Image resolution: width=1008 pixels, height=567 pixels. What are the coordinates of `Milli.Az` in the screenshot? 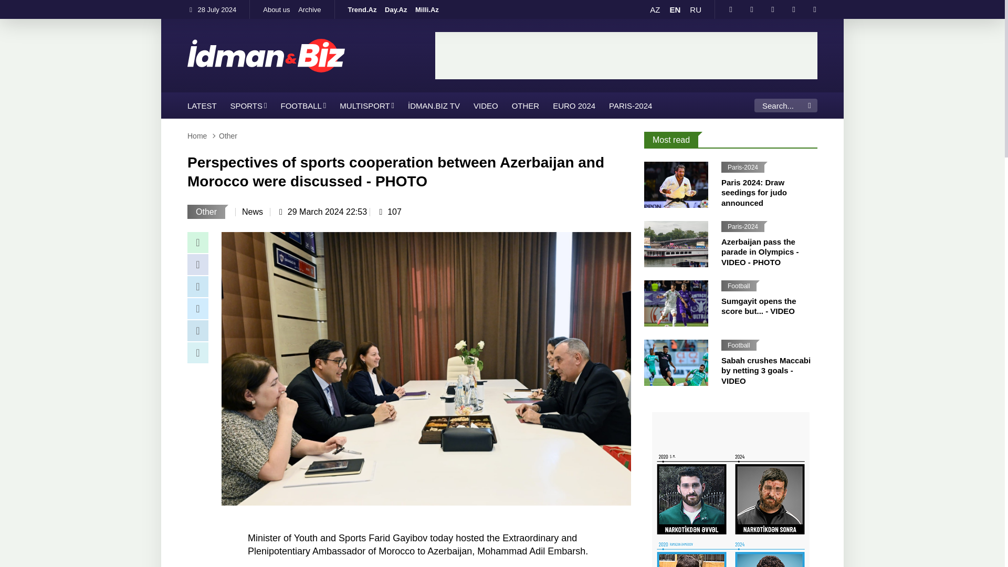 It's located at (427, 9).